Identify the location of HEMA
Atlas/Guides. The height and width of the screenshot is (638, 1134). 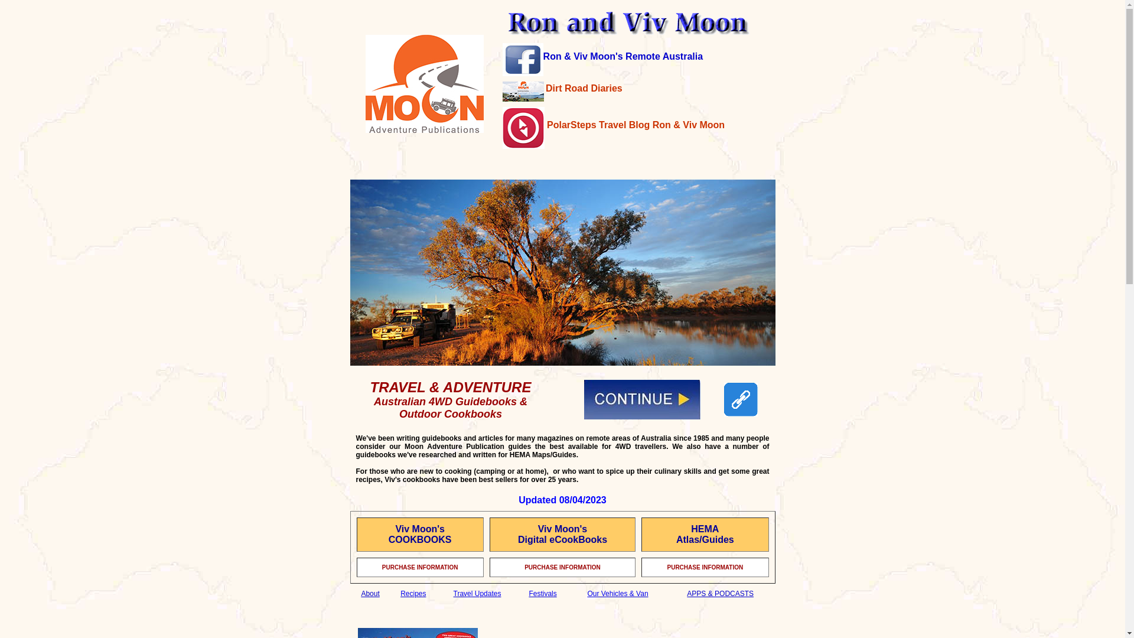
(705, 534).